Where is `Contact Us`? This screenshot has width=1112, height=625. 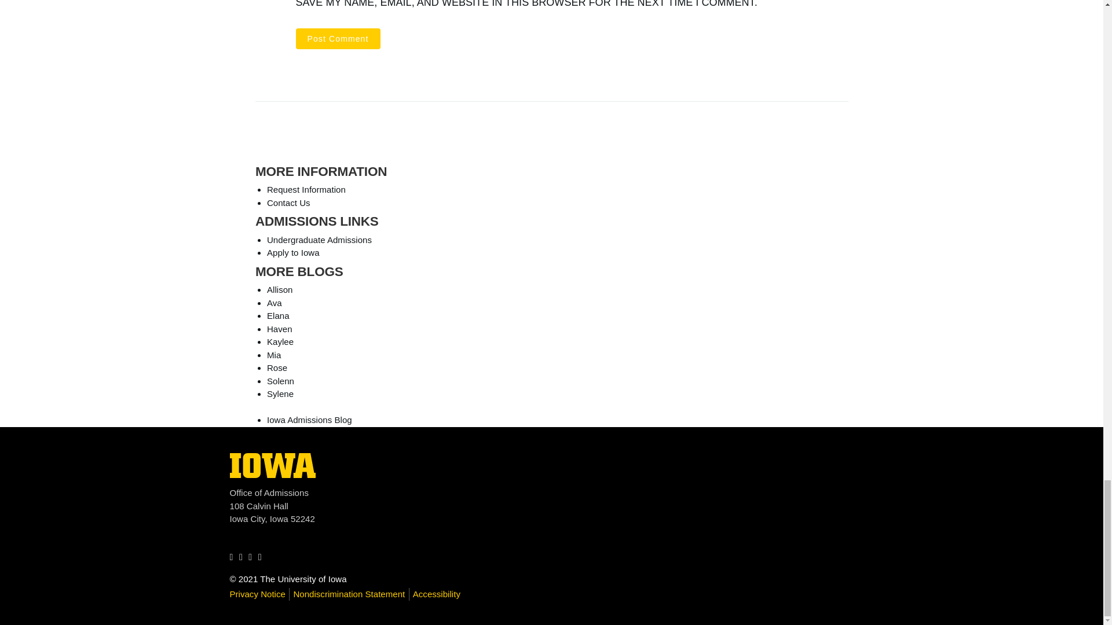 Contact Us is located at coordinates (319, 240).